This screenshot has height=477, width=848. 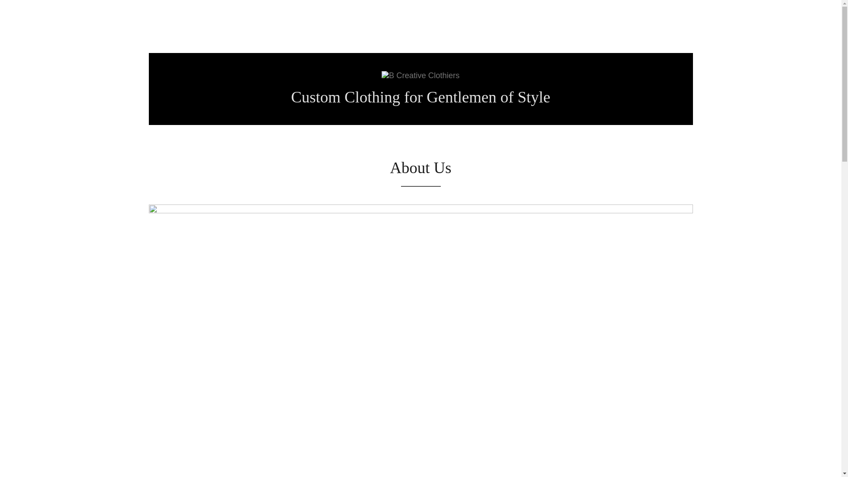 I want to click on B Creative Clothiers, so click(x=420, y=75).